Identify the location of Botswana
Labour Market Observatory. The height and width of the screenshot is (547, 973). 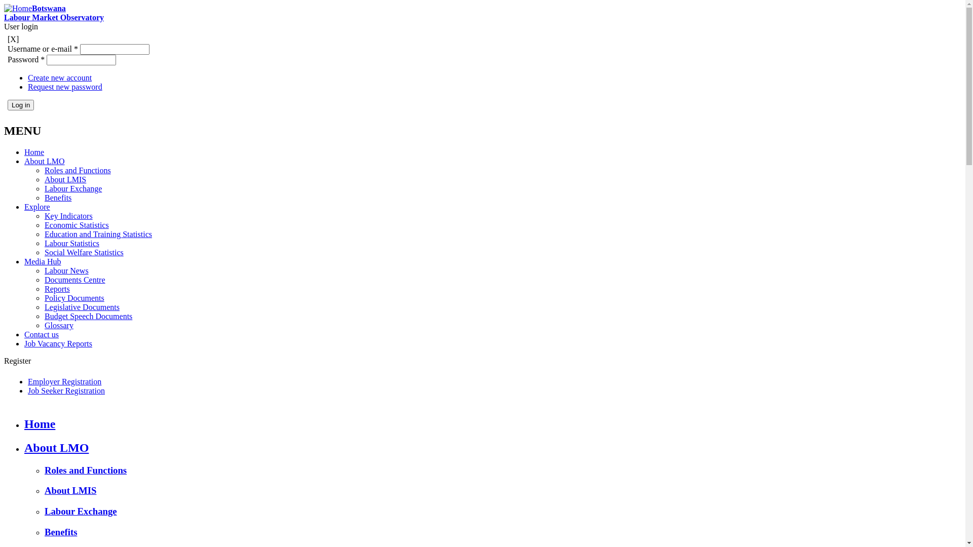
(54, 13).